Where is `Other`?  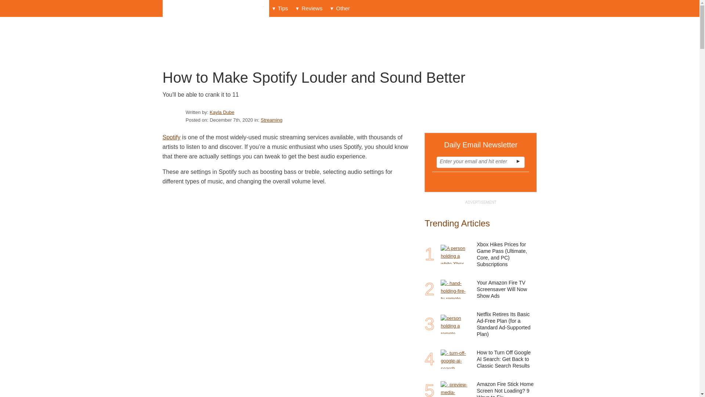 Other is located at coordinates (340, 8).